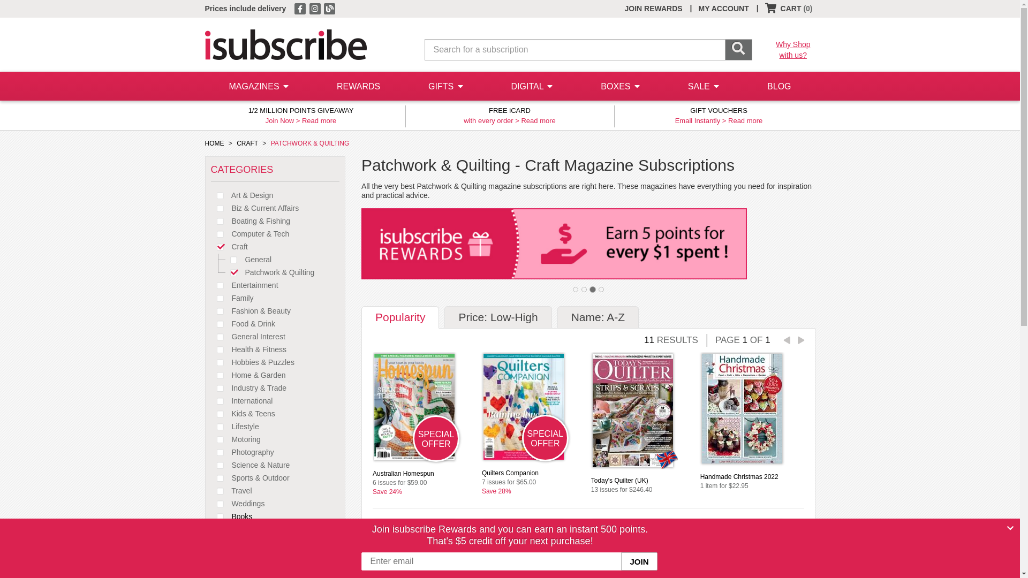 The width and height of the screenshot is (1028, 578). Describe the element at coordinates (235, 427) in the screenshot. I see `Lifestyle` at that location.